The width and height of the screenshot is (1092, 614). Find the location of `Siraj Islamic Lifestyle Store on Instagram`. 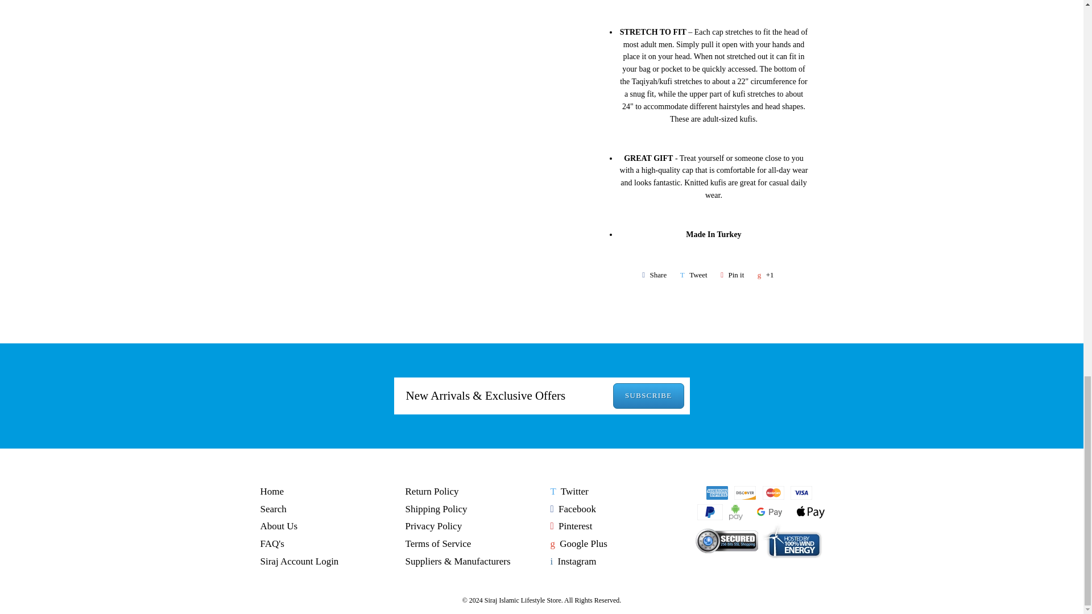

Siraj Islamic Lifestyle Store on Instagram is located at coordinates (573, 561).